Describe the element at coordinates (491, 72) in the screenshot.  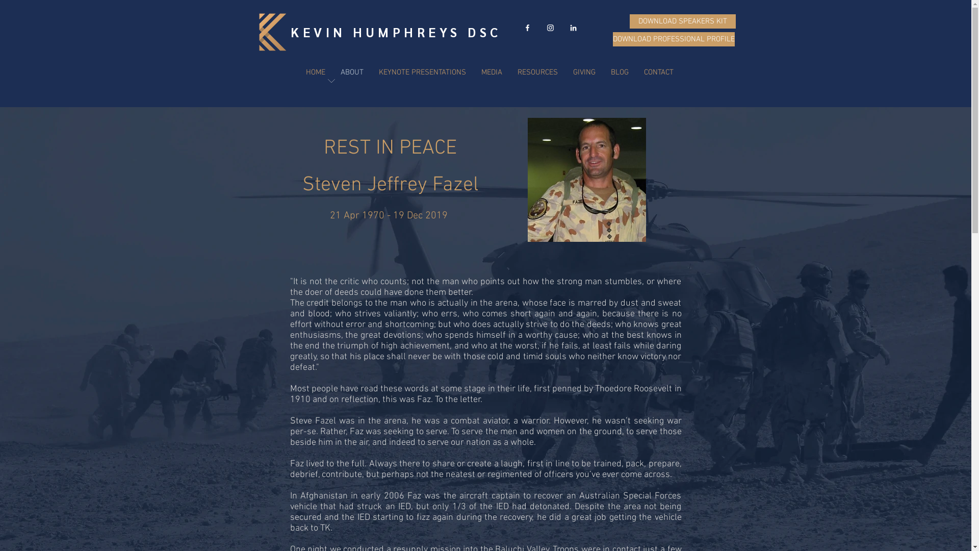
I see `MEDIA` at that location.